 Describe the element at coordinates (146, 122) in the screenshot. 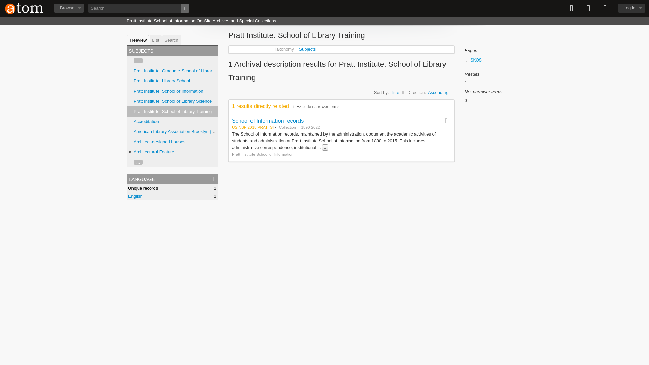

I see `Accreditation` at that location.